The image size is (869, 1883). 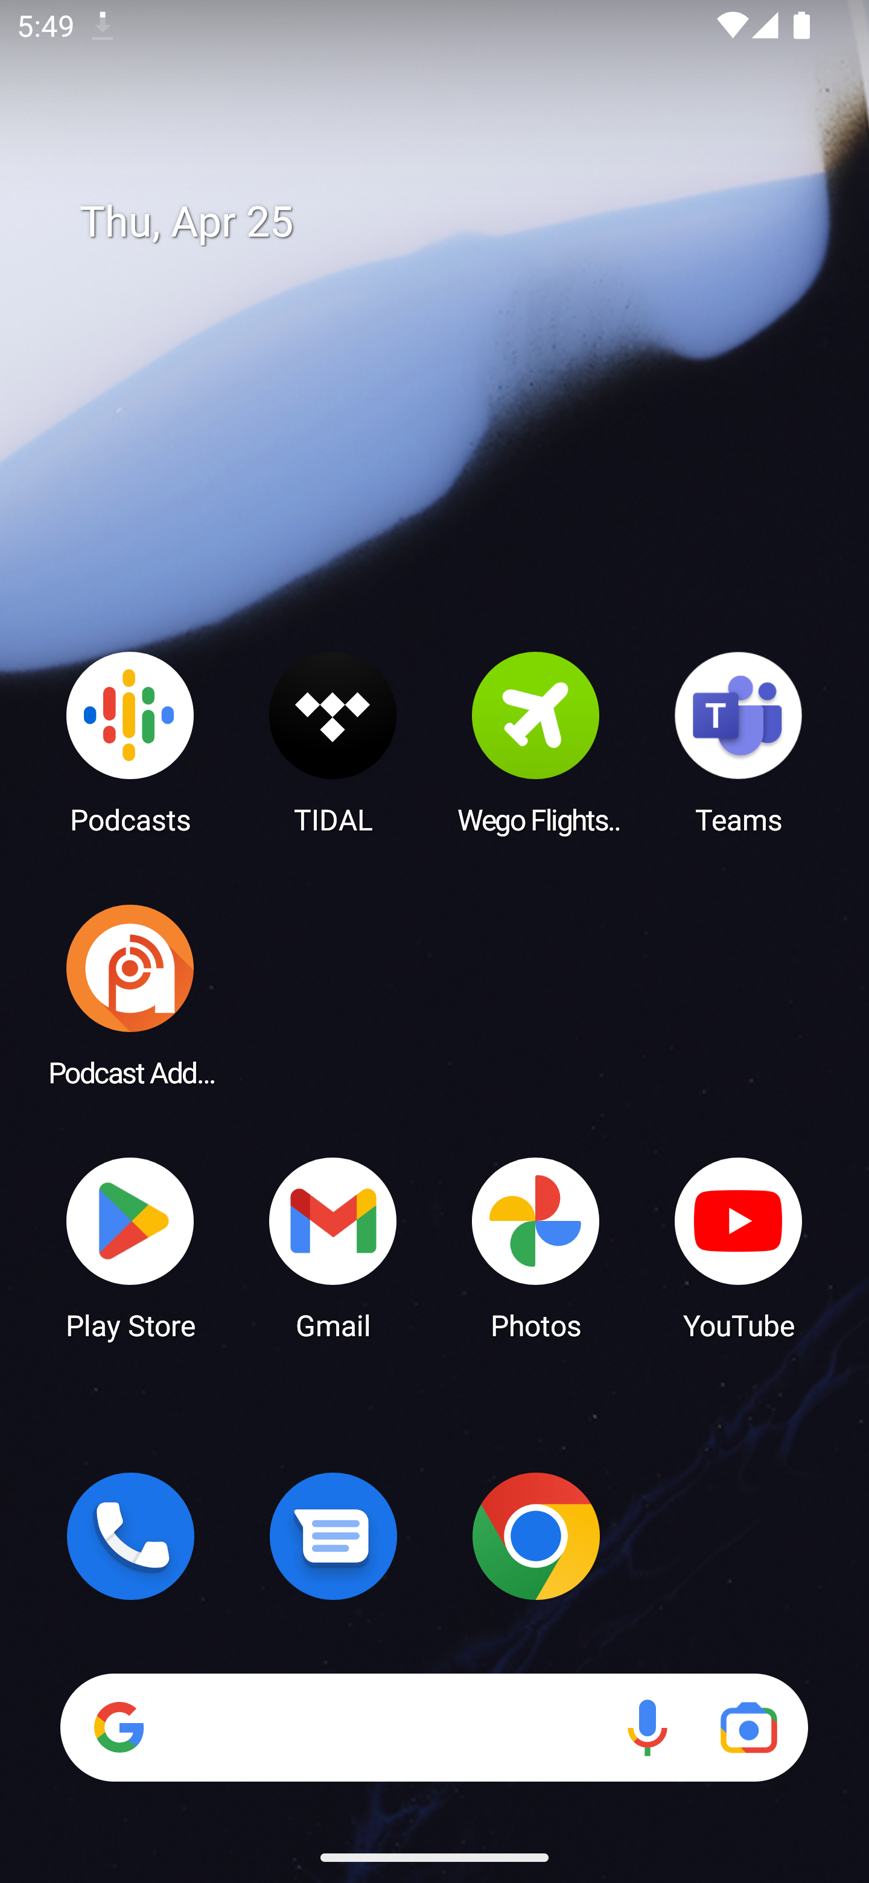 What do you see at coordinates (536, 1247) in the screenshot?
I see `Photos` at bounding box center [536, 1247].